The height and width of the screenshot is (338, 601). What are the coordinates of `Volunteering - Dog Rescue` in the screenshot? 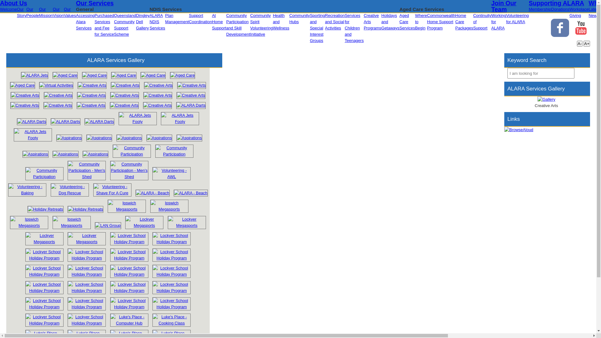 It's located at (70, 190).